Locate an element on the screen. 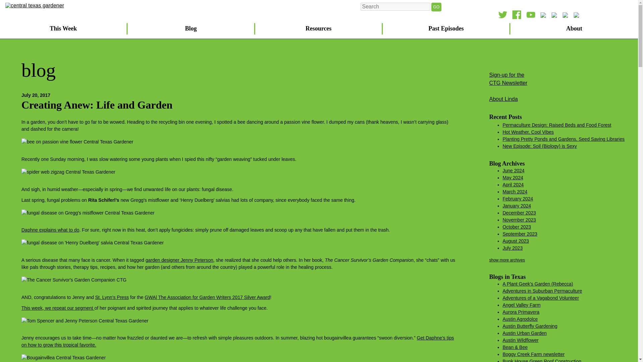  This Week is located at coordinates (58, 308).